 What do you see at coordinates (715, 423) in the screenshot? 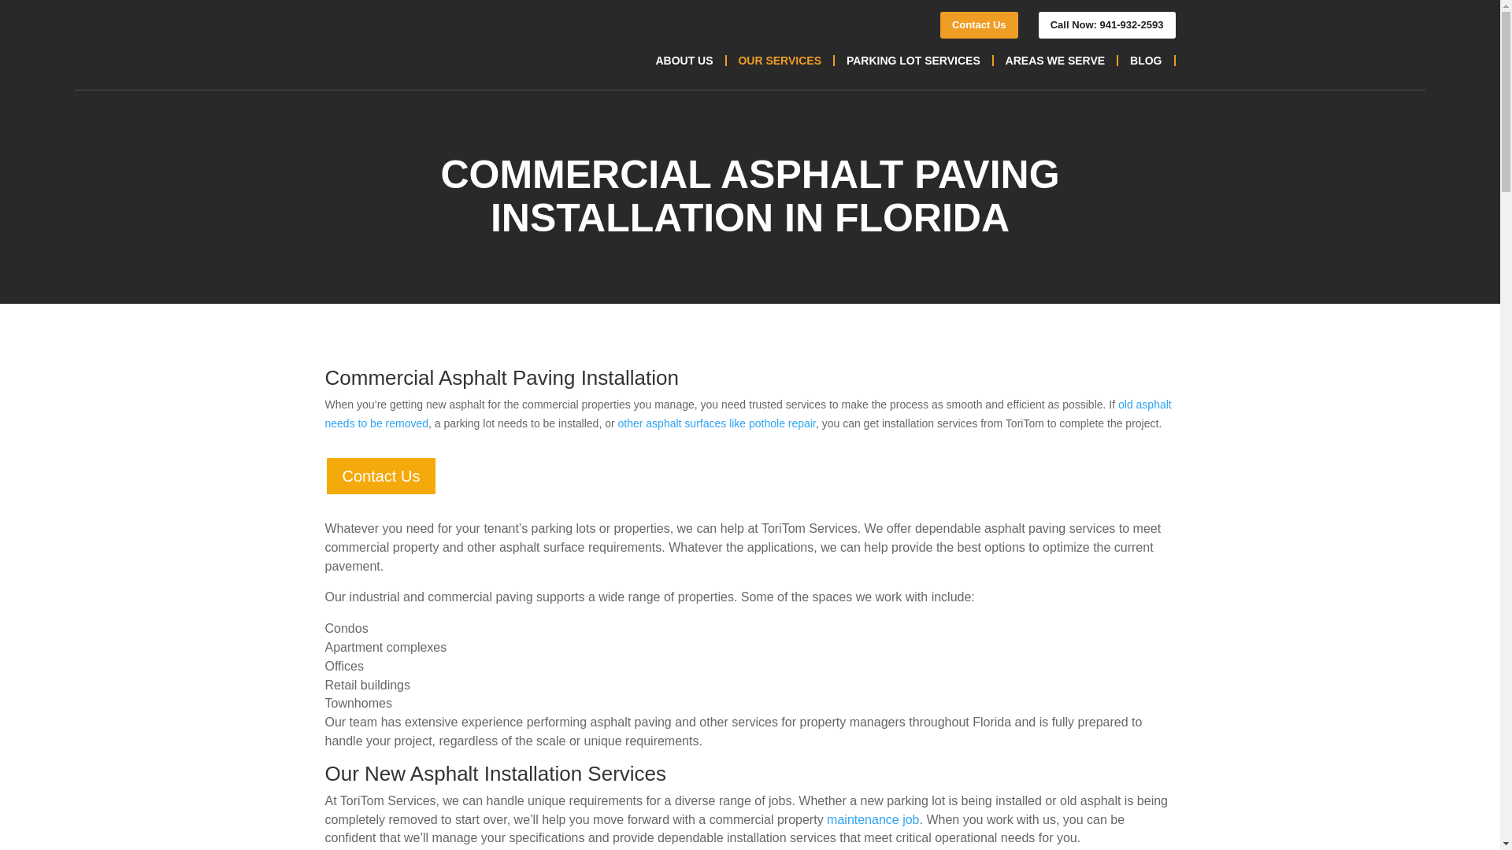
I see `other asphalt surfaces like pothole repair` at bounding box center [715, 423].